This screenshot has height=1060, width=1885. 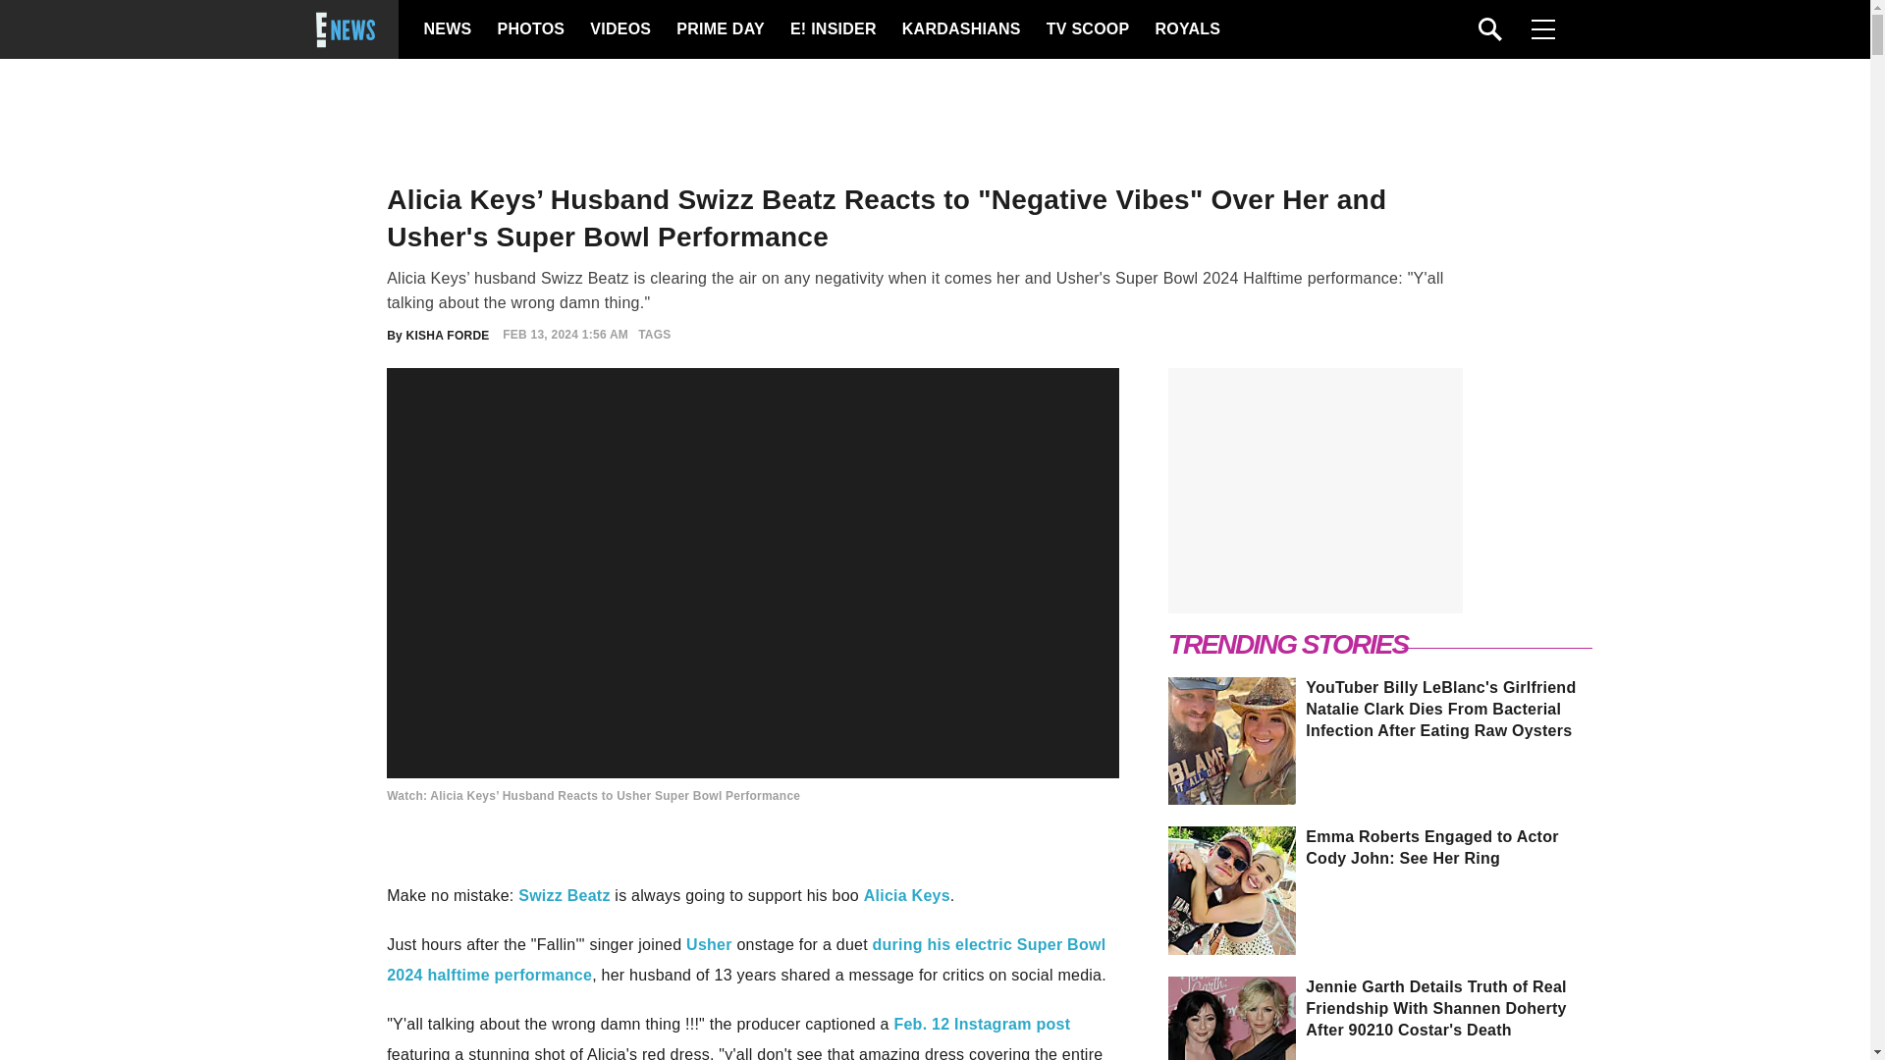 What do you see at coordinates (982, 1023) in the screenshot?
I see `Feb. 12 Instagram post` at bounding box center [982, 1023].